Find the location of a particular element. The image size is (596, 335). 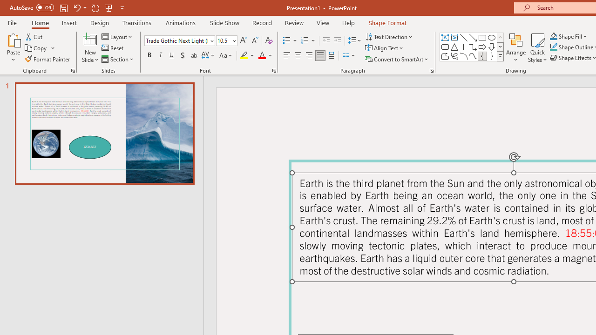

Shape Fill Aqua, Accent 2 is located at coordinates (553, 36).